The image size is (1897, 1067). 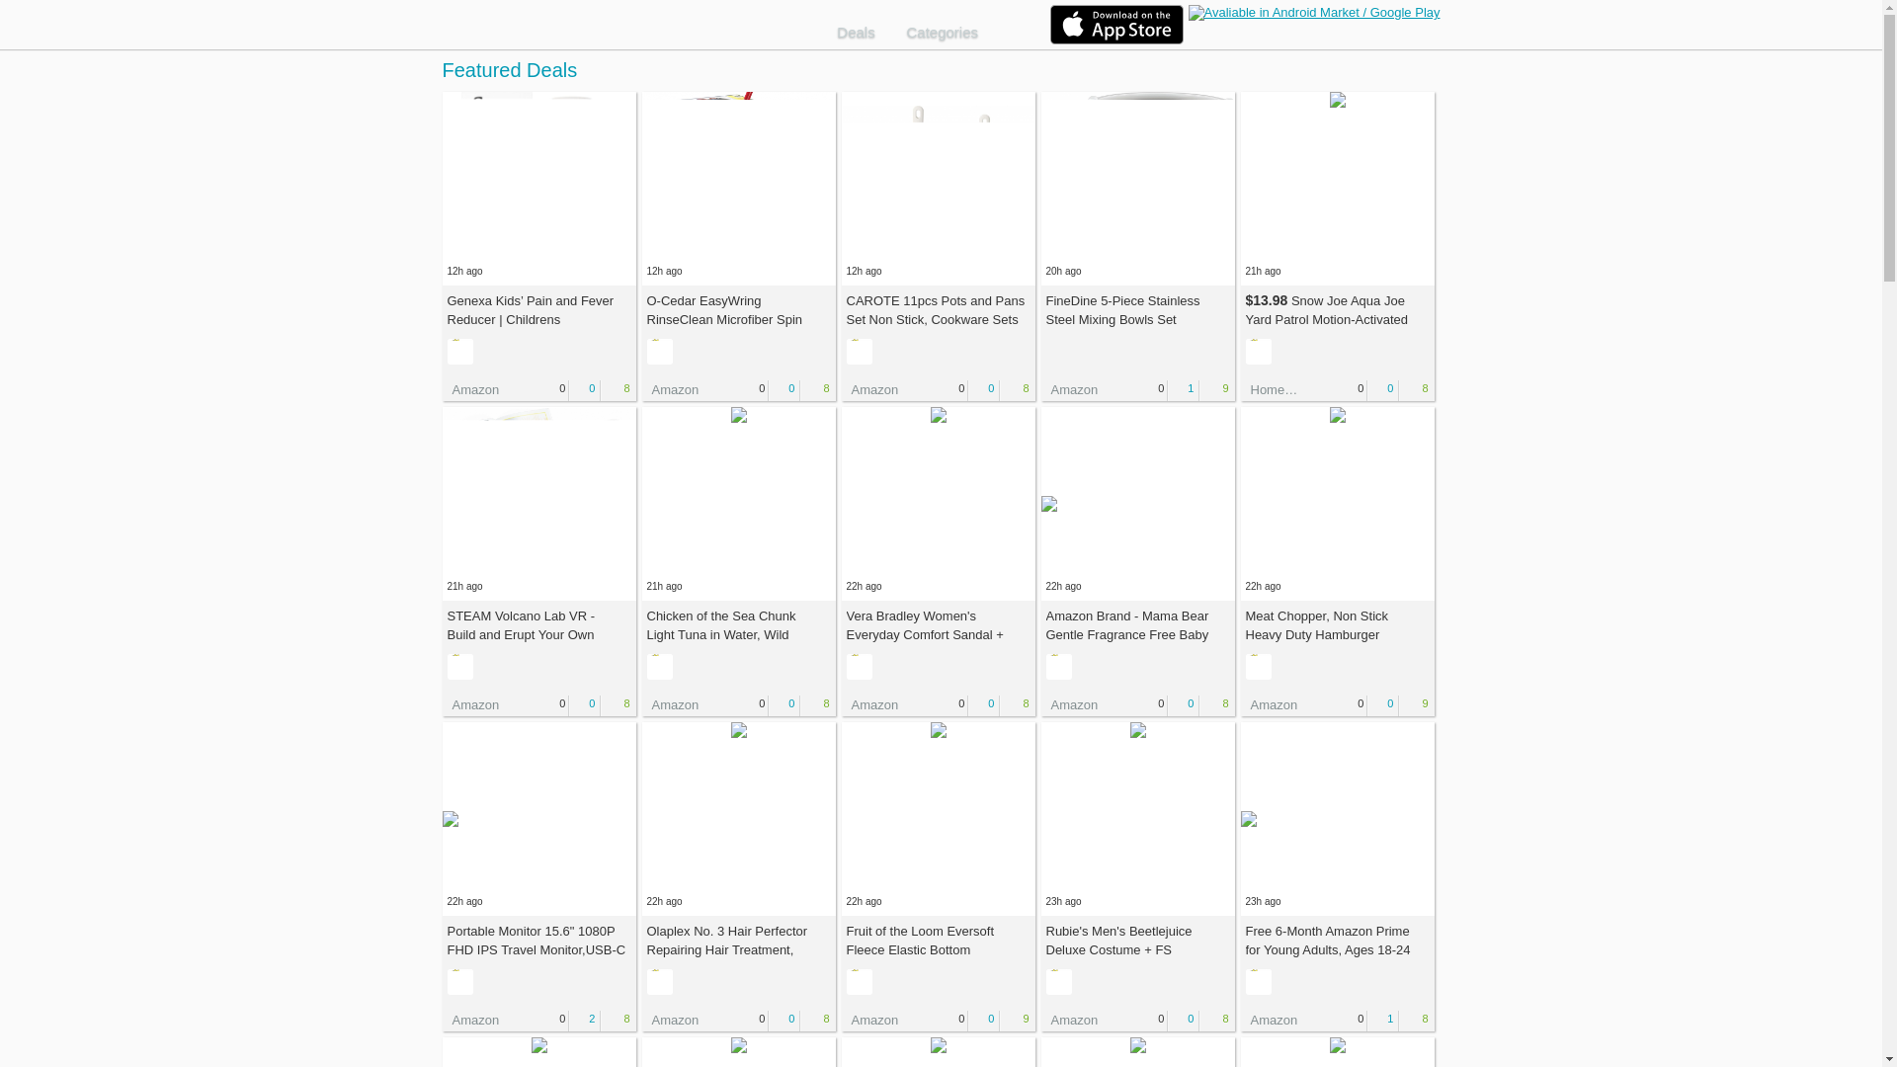 What do you see at coordinates (470, 1020) in the screenshot?
I see `Amazon` at bounding box center [470, 1020].